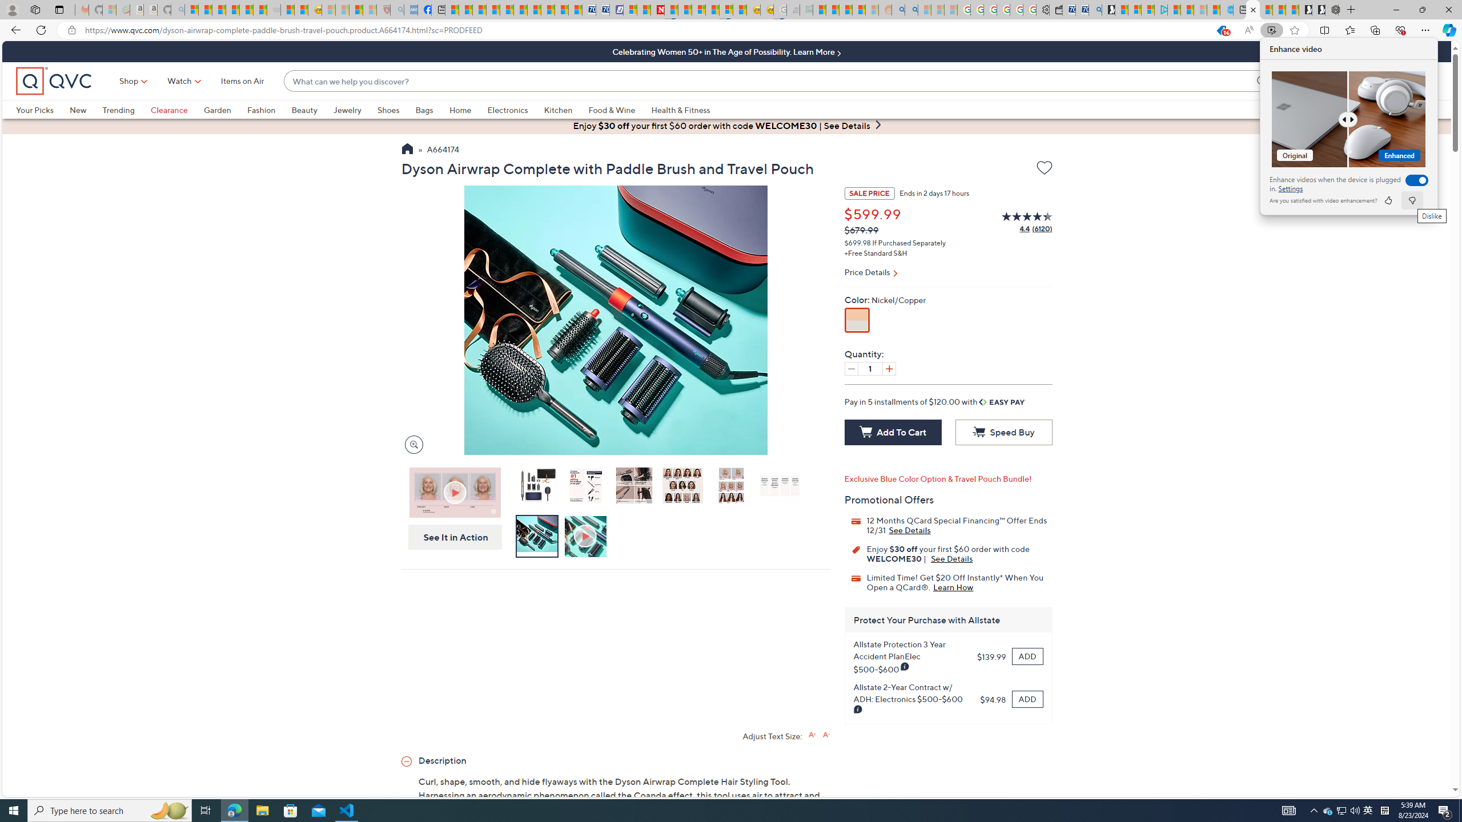 The width and height of the screenshot is (1462, 822). What do you see at coordinates (658, 10) in the screenshot?
I see `Latest Politics News & Archive | Newsweek.com` at bounding box center [658, 10].